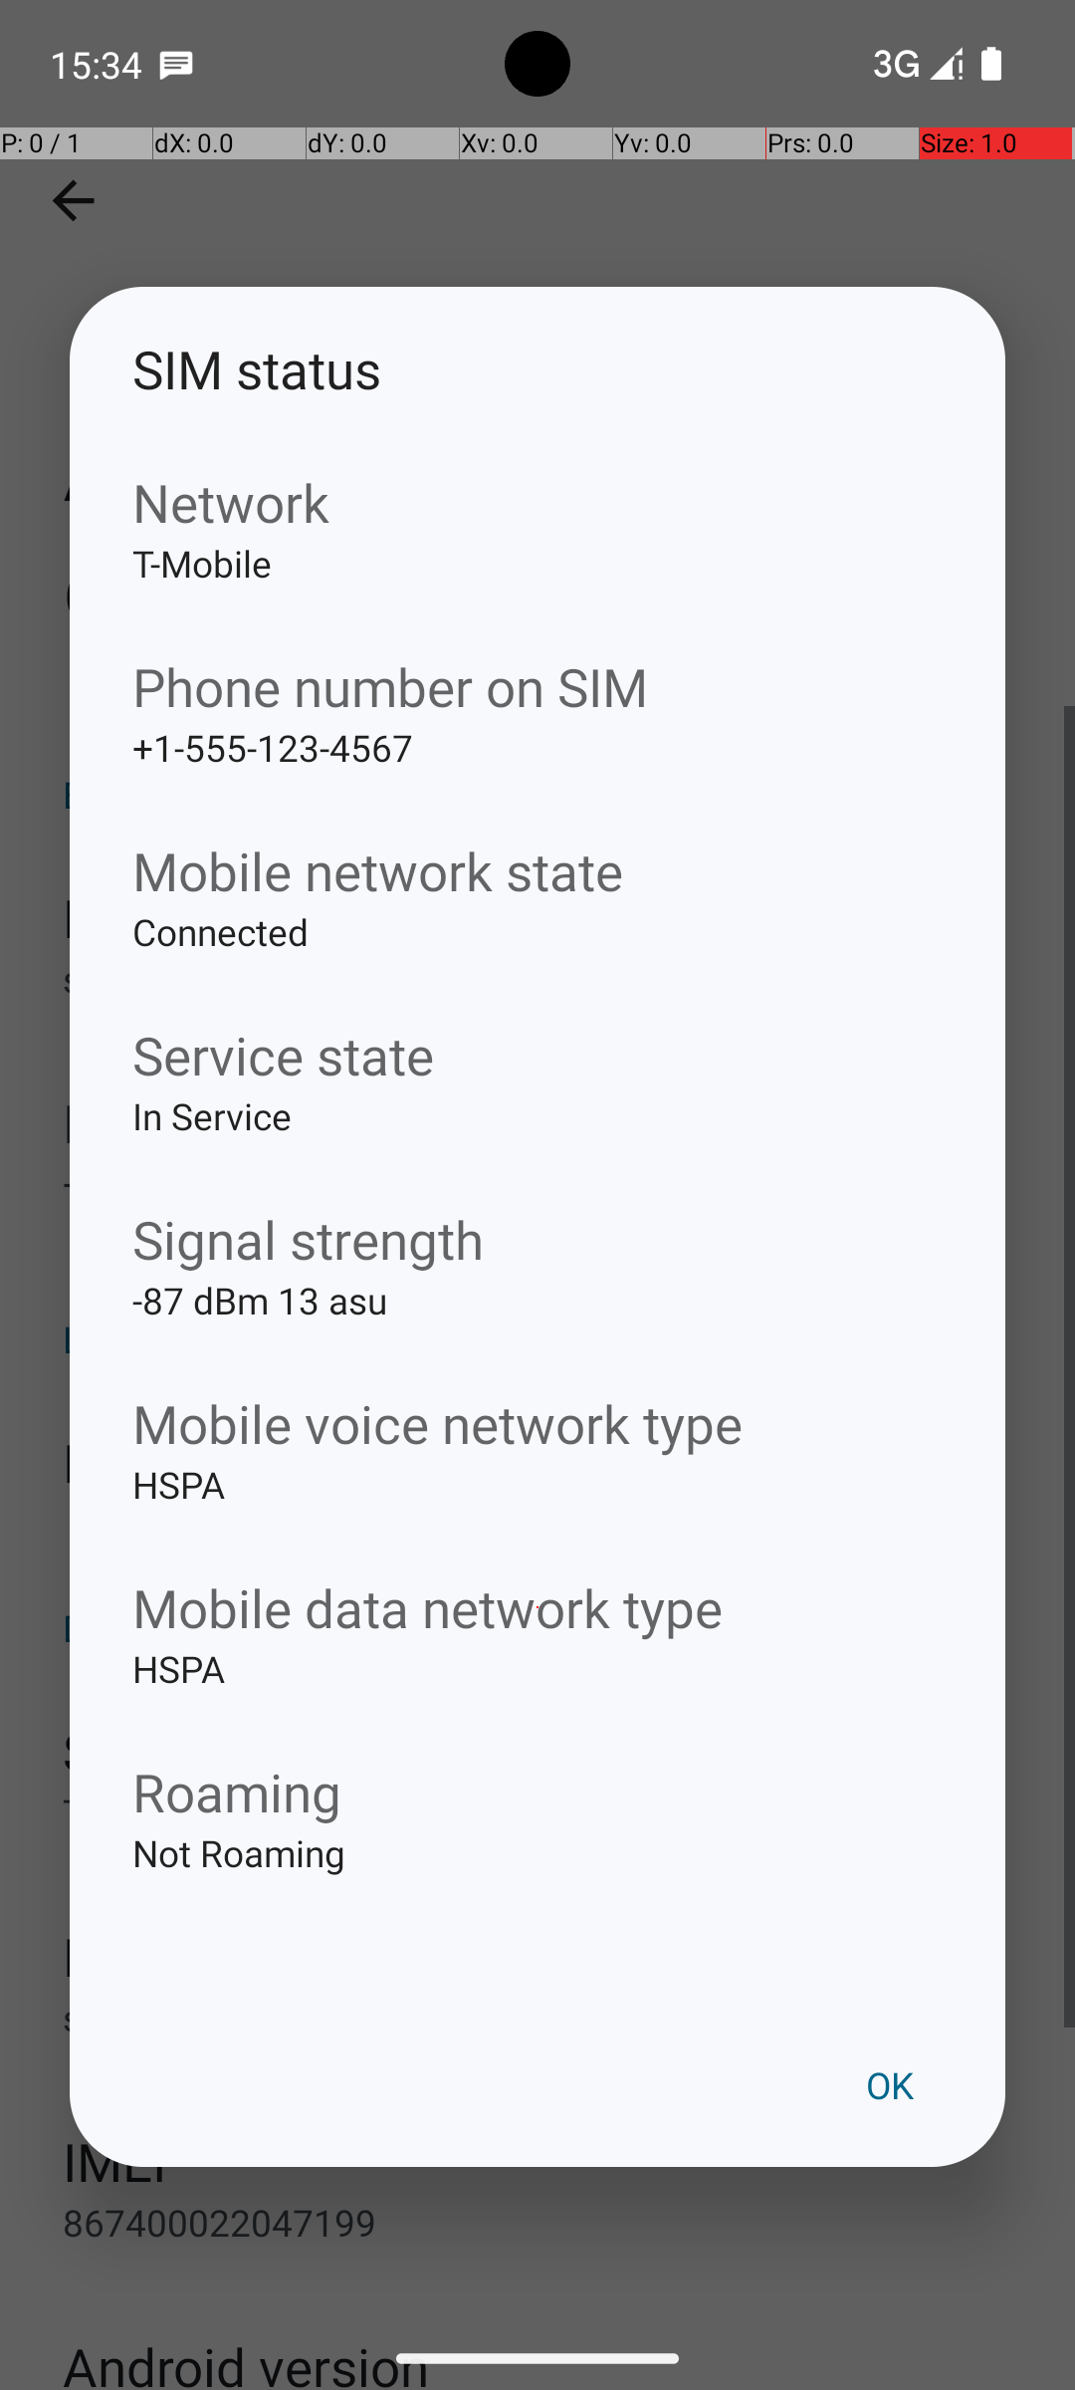 This screenshot has width=1075, height=2390. What do you see at coordinates (537, 1516) in the screenshot?
I see `HSPA` at bounding box center [537, 1516].